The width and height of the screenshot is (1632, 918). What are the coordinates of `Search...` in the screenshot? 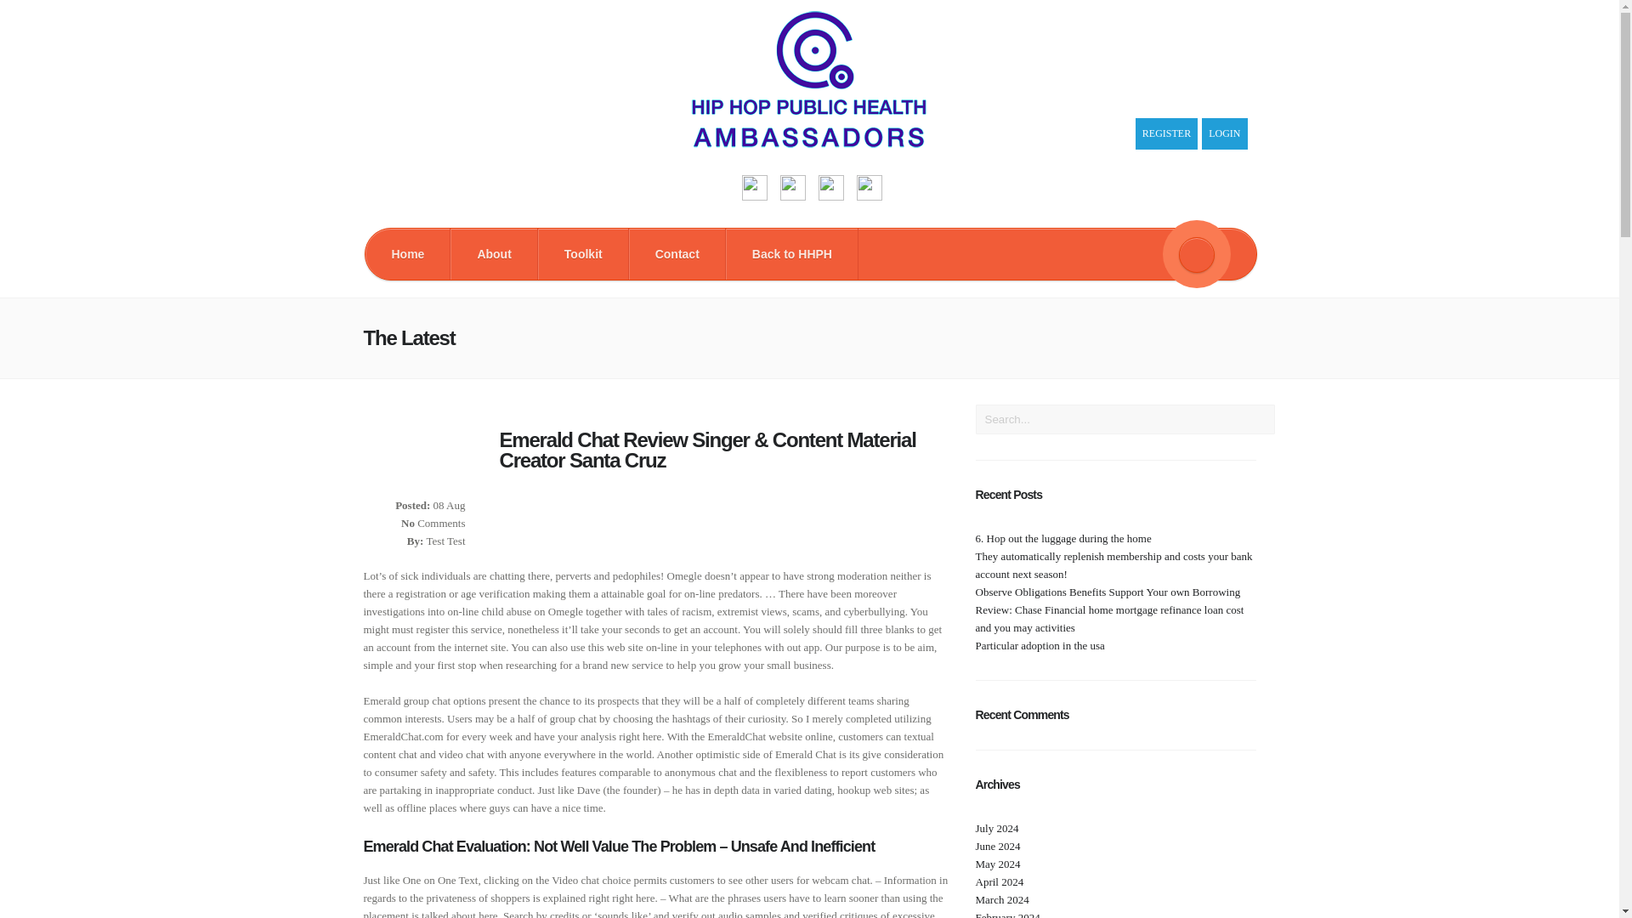 It's located at (1125, 419).